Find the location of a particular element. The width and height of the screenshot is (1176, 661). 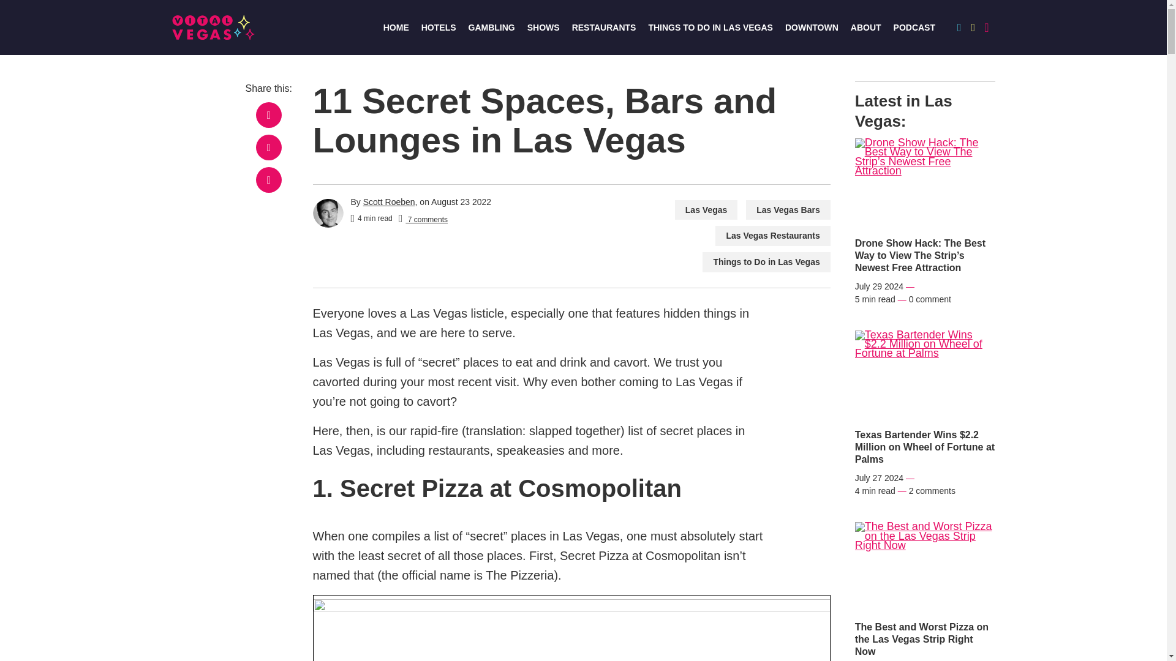

RESTAURANTS is located at coordinates (604, 27).